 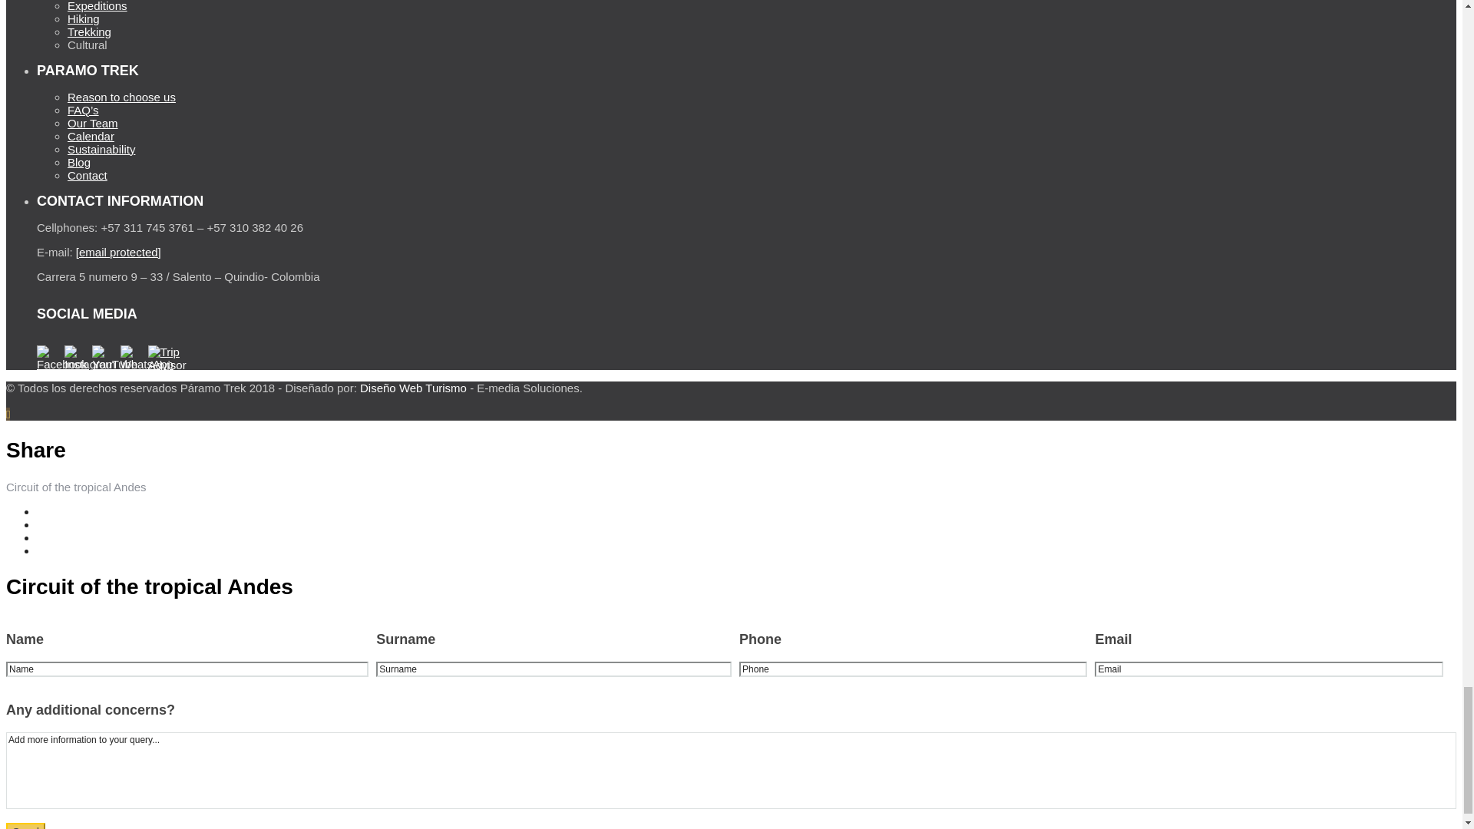 What do you see at coordinates (77, 358) in the screenshot?
I see `Instagram` at bounding box center [77, 358].